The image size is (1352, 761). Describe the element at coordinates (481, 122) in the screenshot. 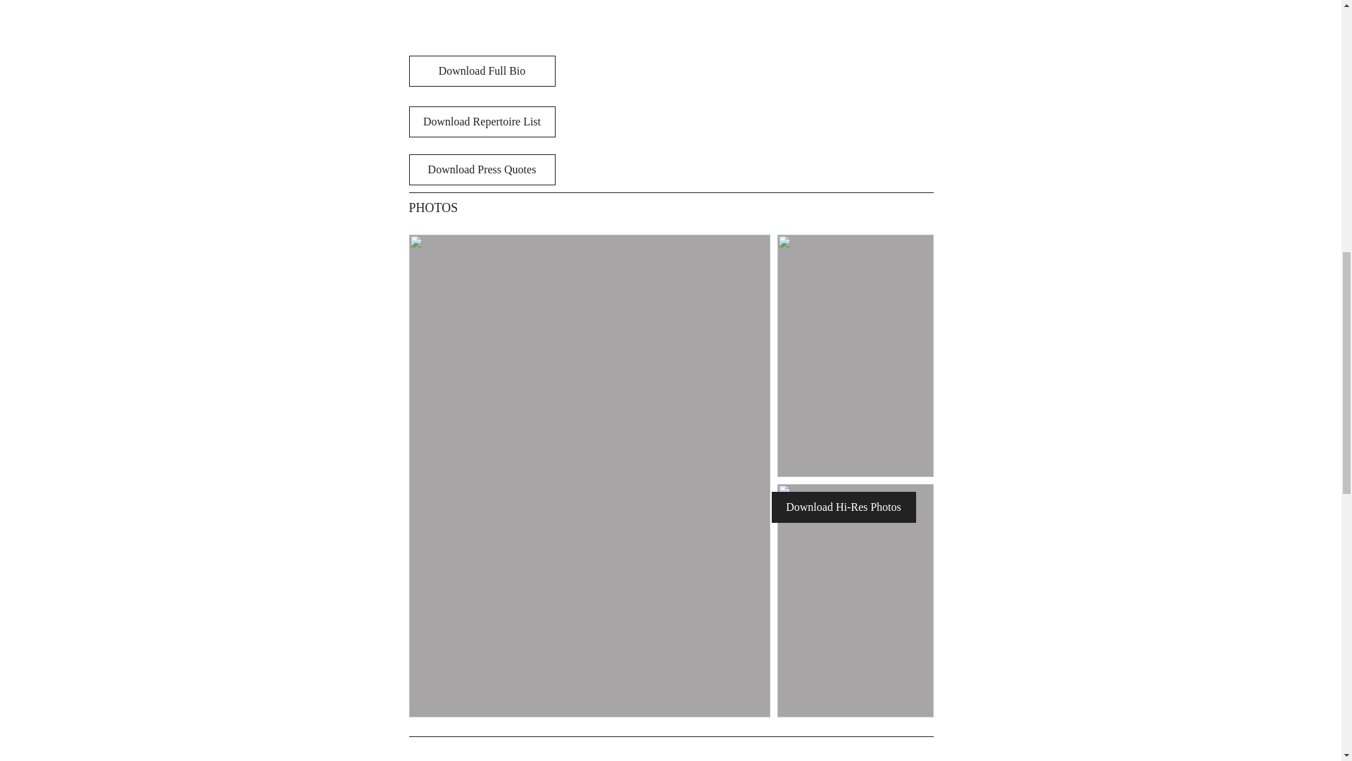

I see `Download Repertoire List` at that location.